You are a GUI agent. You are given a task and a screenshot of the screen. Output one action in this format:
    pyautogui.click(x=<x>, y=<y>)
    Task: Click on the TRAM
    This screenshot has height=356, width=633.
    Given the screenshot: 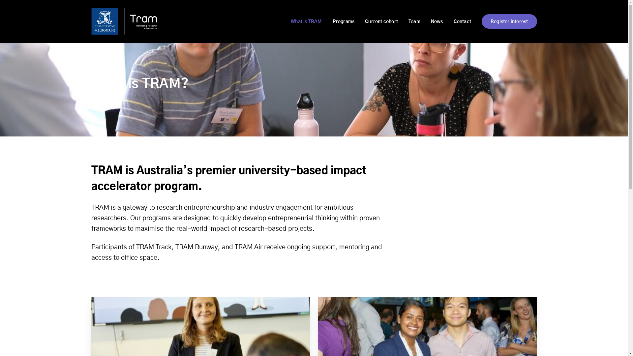 What is the action you would take?
    pyautogui.click(x=124, y=21)
    